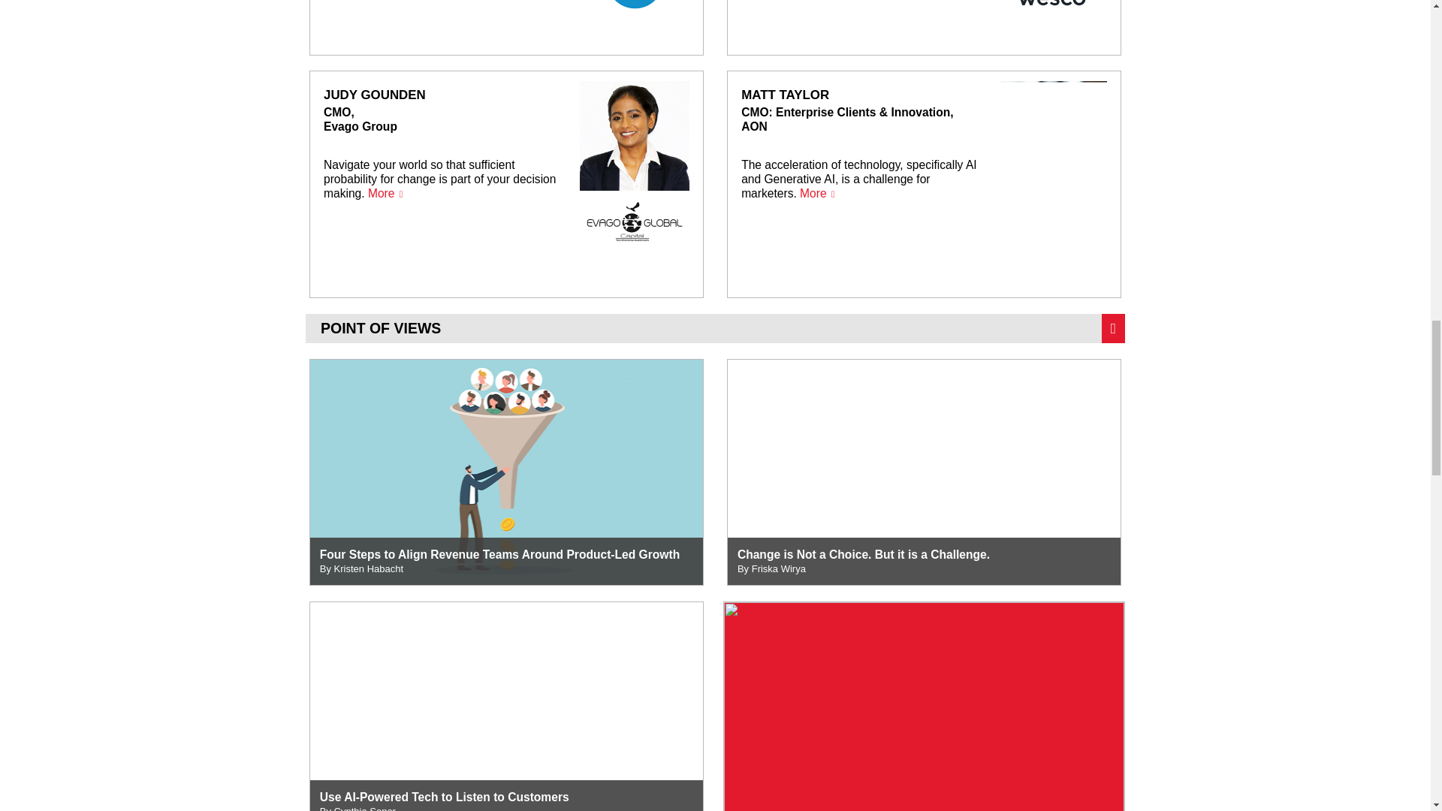 The image size is (1442, 811). Describe the element at coordinates (924, 27) in the screenshot. I see `Get to Know KIMBERLY WARNE` at that location.